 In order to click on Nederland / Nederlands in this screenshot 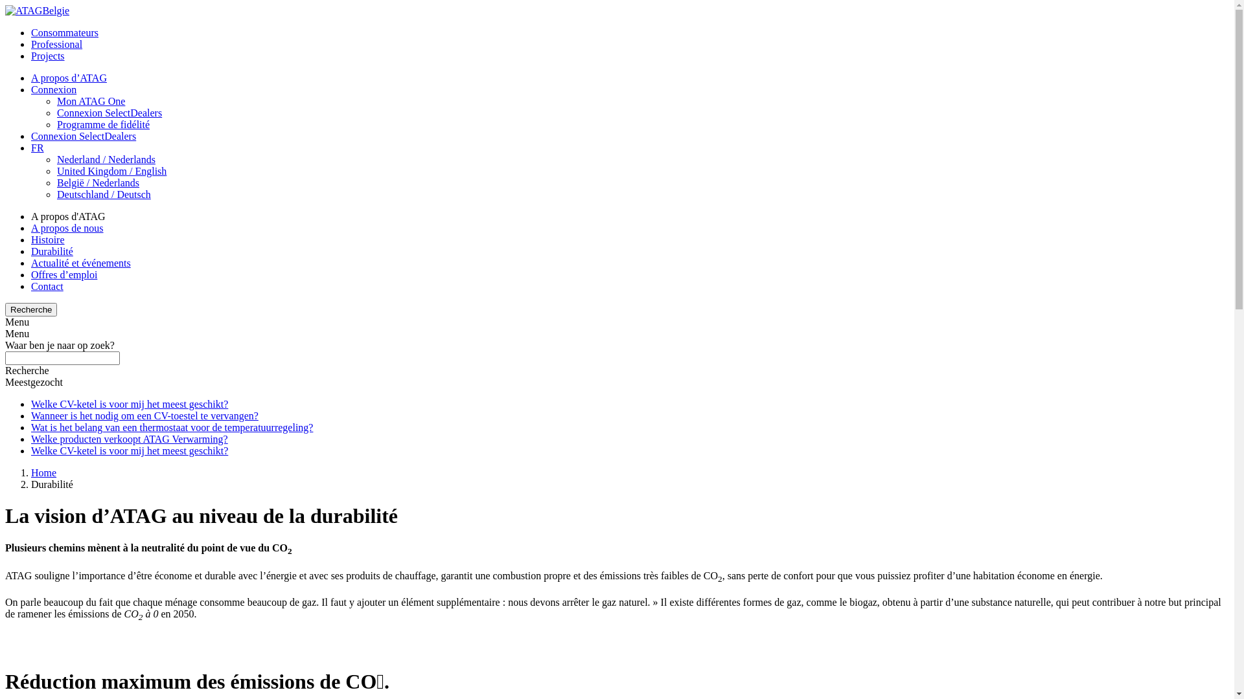, I will do `click(106, 159)`.